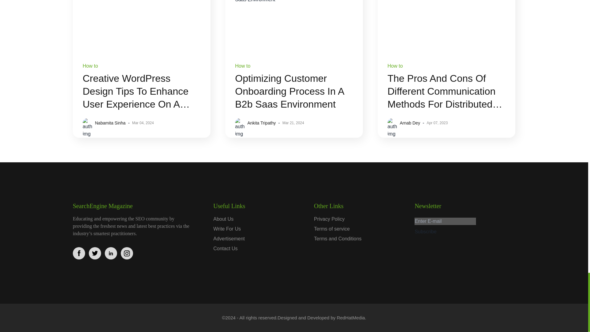 Image resolution: width=590 pixels, height=332 pixels. I want to click on Posts by Ankita Tripathy, so click(262, 123).